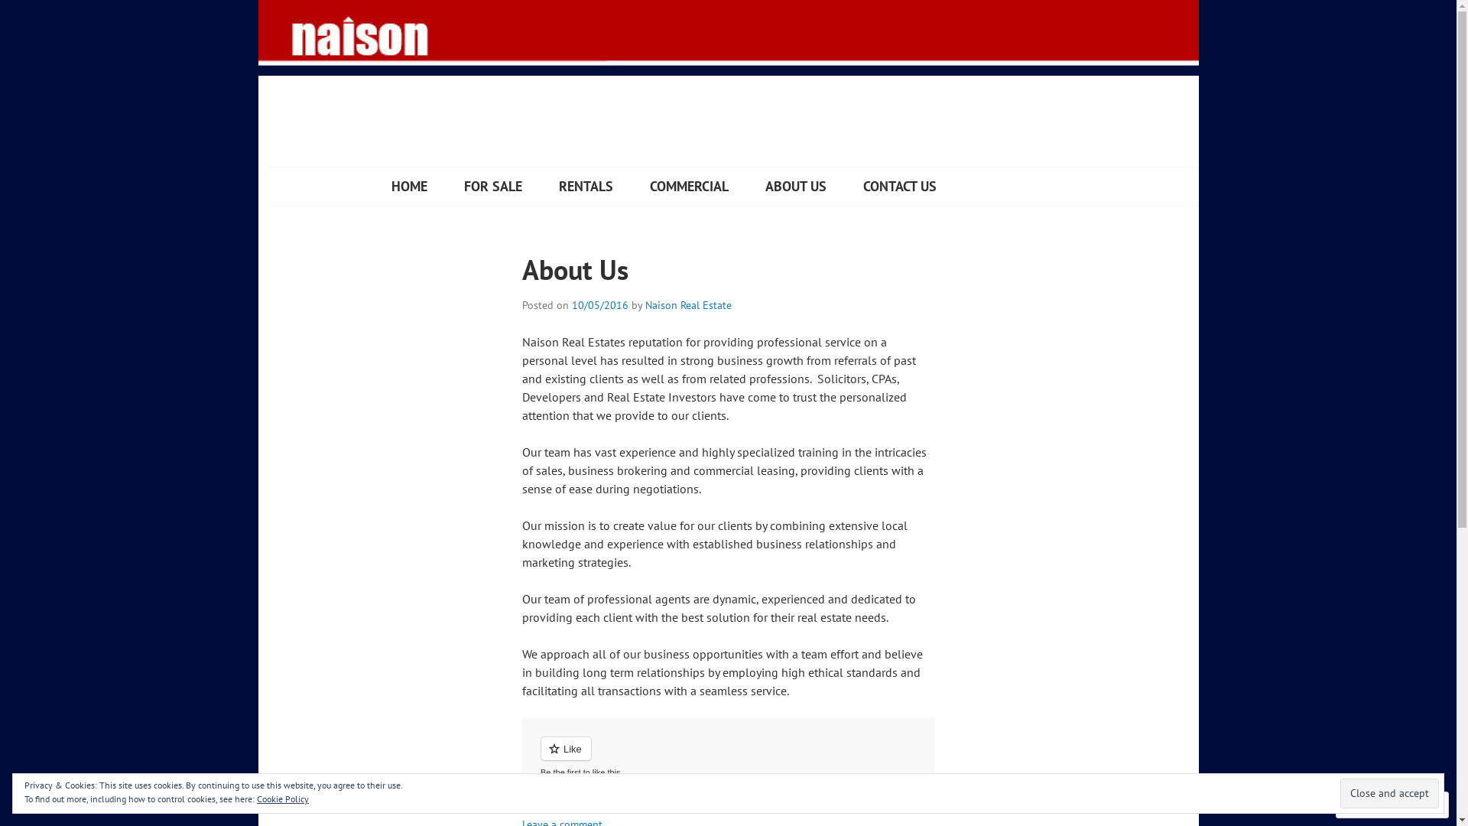 This screenshot has width=1468, height=826. I want to click on Naison Real Estate, so click(688, 305).